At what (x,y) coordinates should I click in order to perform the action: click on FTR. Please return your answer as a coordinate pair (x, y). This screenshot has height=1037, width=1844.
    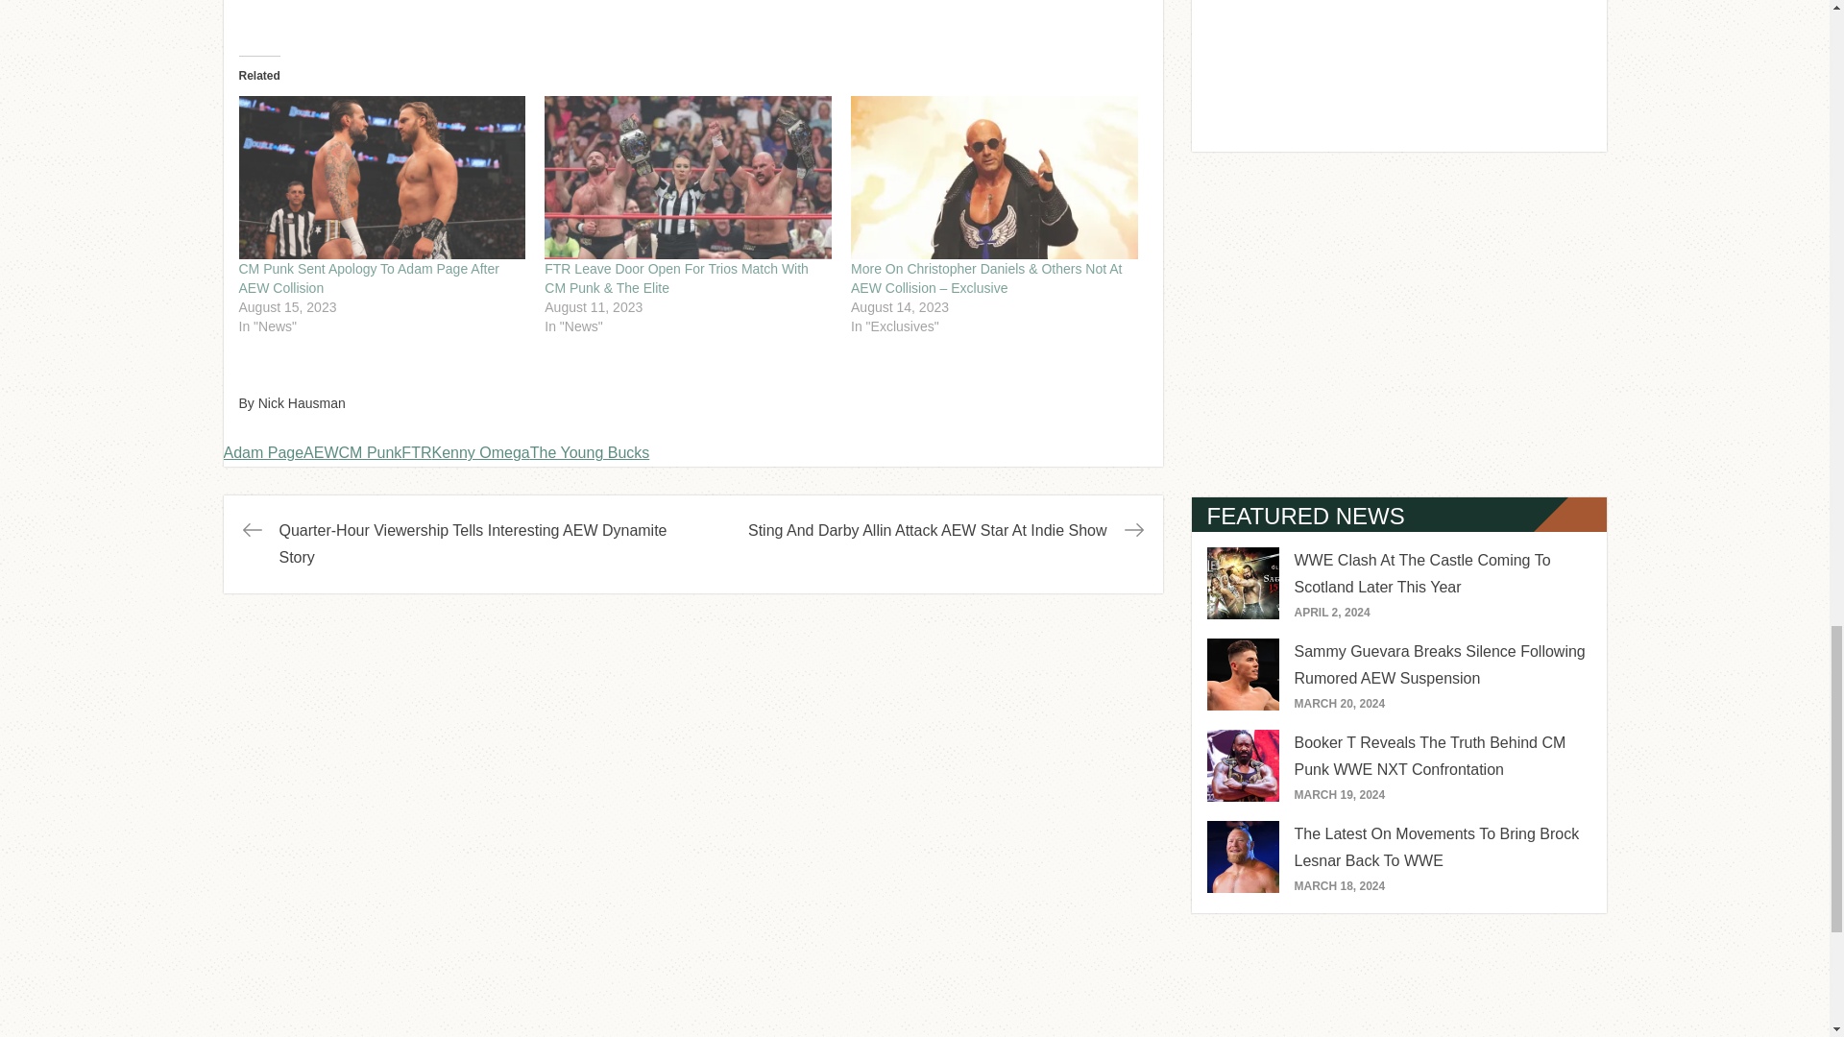
    Looking at the image, I should click on (417, 452).